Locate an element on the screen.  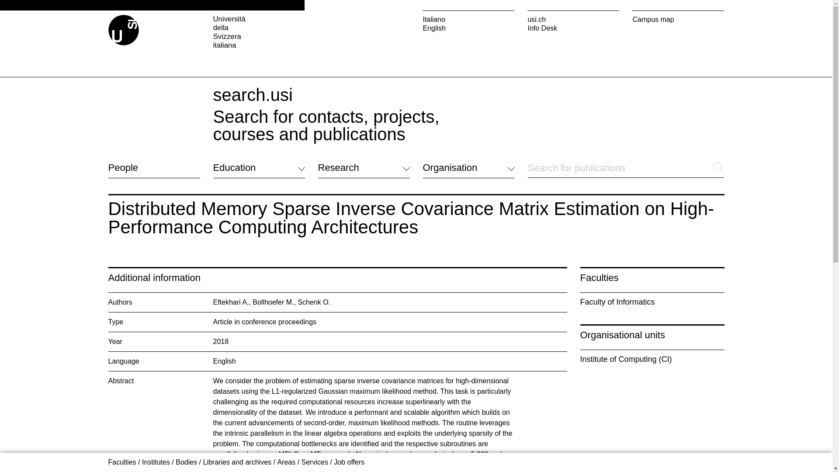
Italiano is located at coordinates (468, 19).